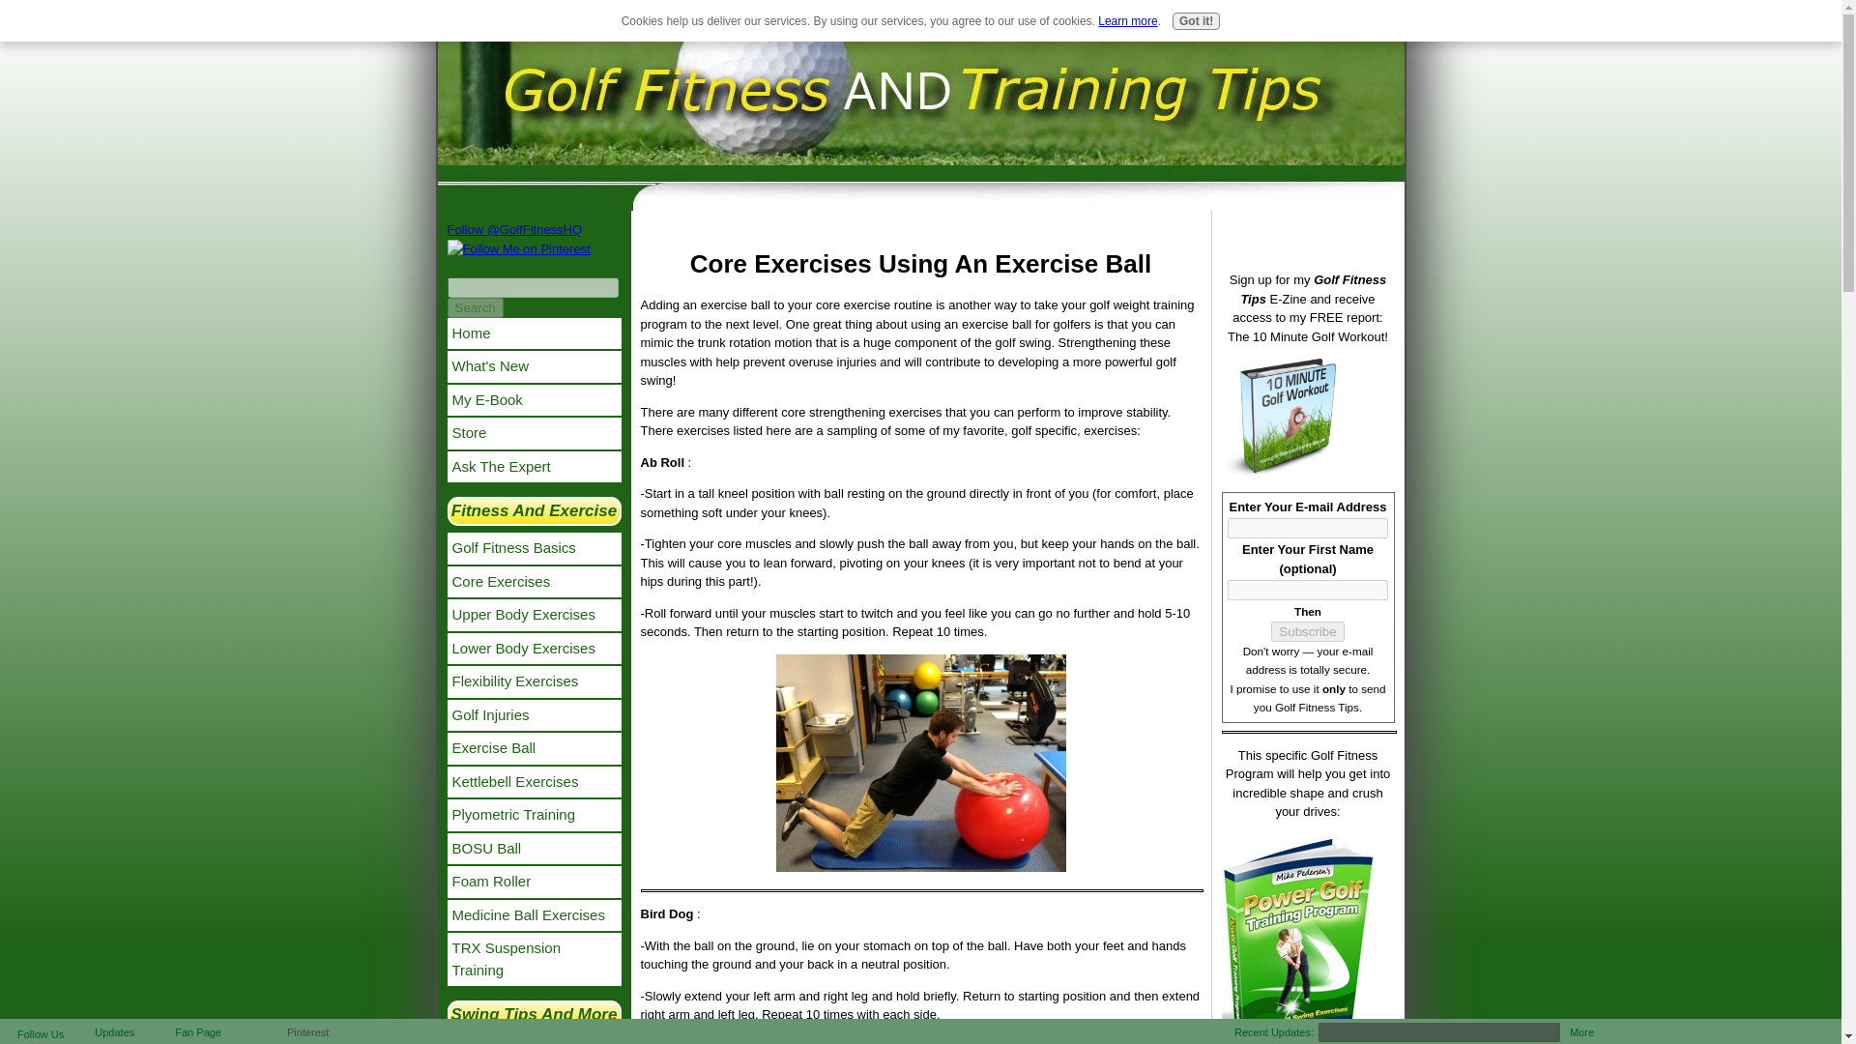  Describe the element at coordinates (475, 307) in the screenshot. I see `Search` at that location.